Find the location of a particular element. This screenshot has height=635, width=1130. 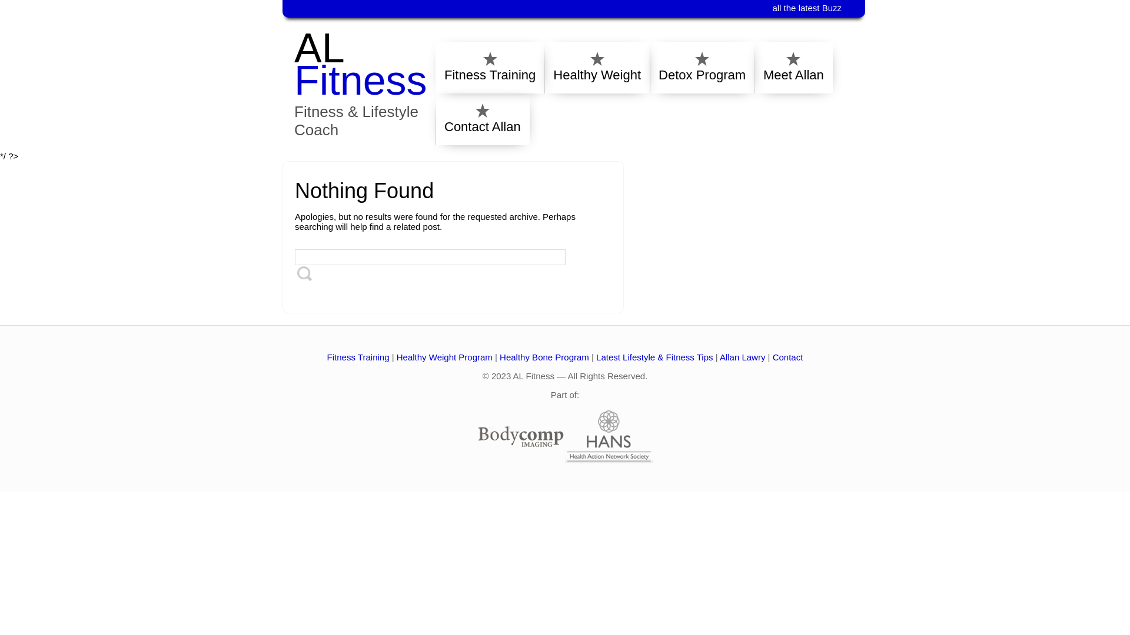

AL Fitness is located at coordinates (361, 65).